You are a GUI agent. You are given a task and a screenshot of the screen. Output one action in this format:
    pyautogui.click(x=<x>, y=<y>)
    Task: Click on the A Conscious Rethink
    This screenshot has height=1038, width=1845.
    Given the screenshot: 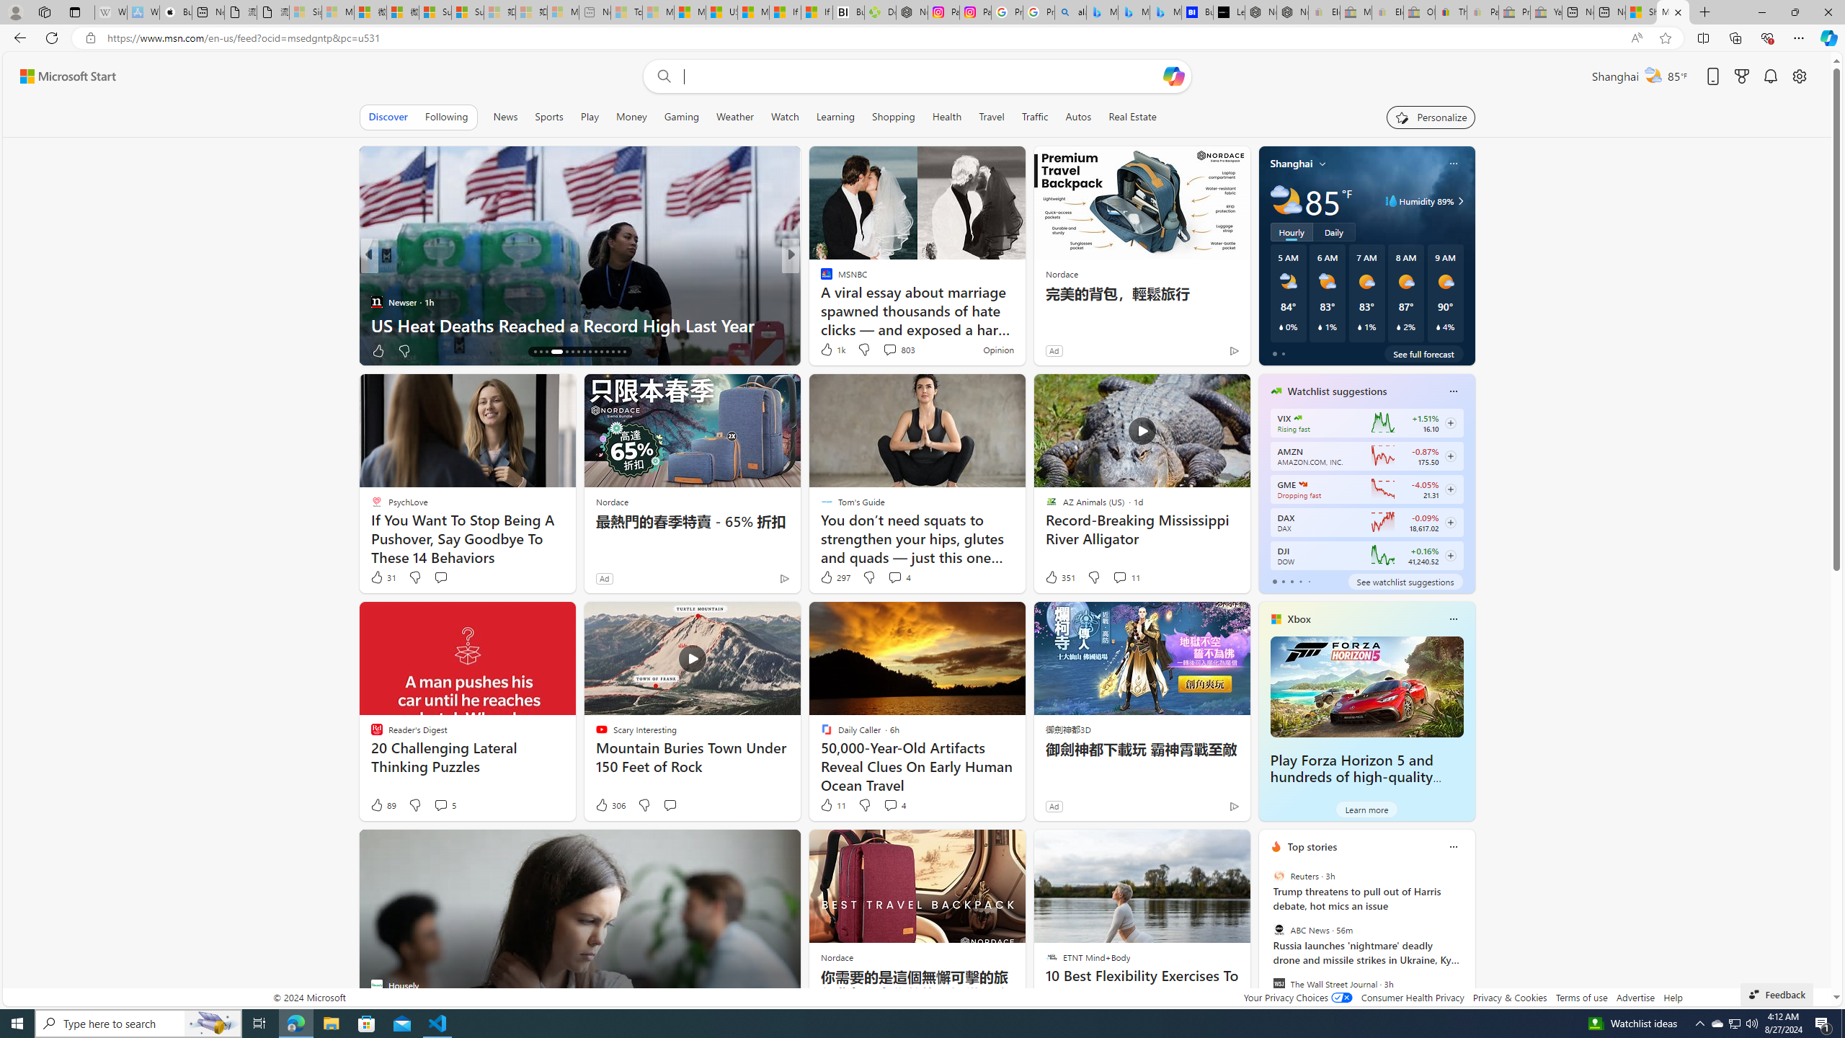 What is the action you would take?
    pyautogui.click(x=819, y=301)
    